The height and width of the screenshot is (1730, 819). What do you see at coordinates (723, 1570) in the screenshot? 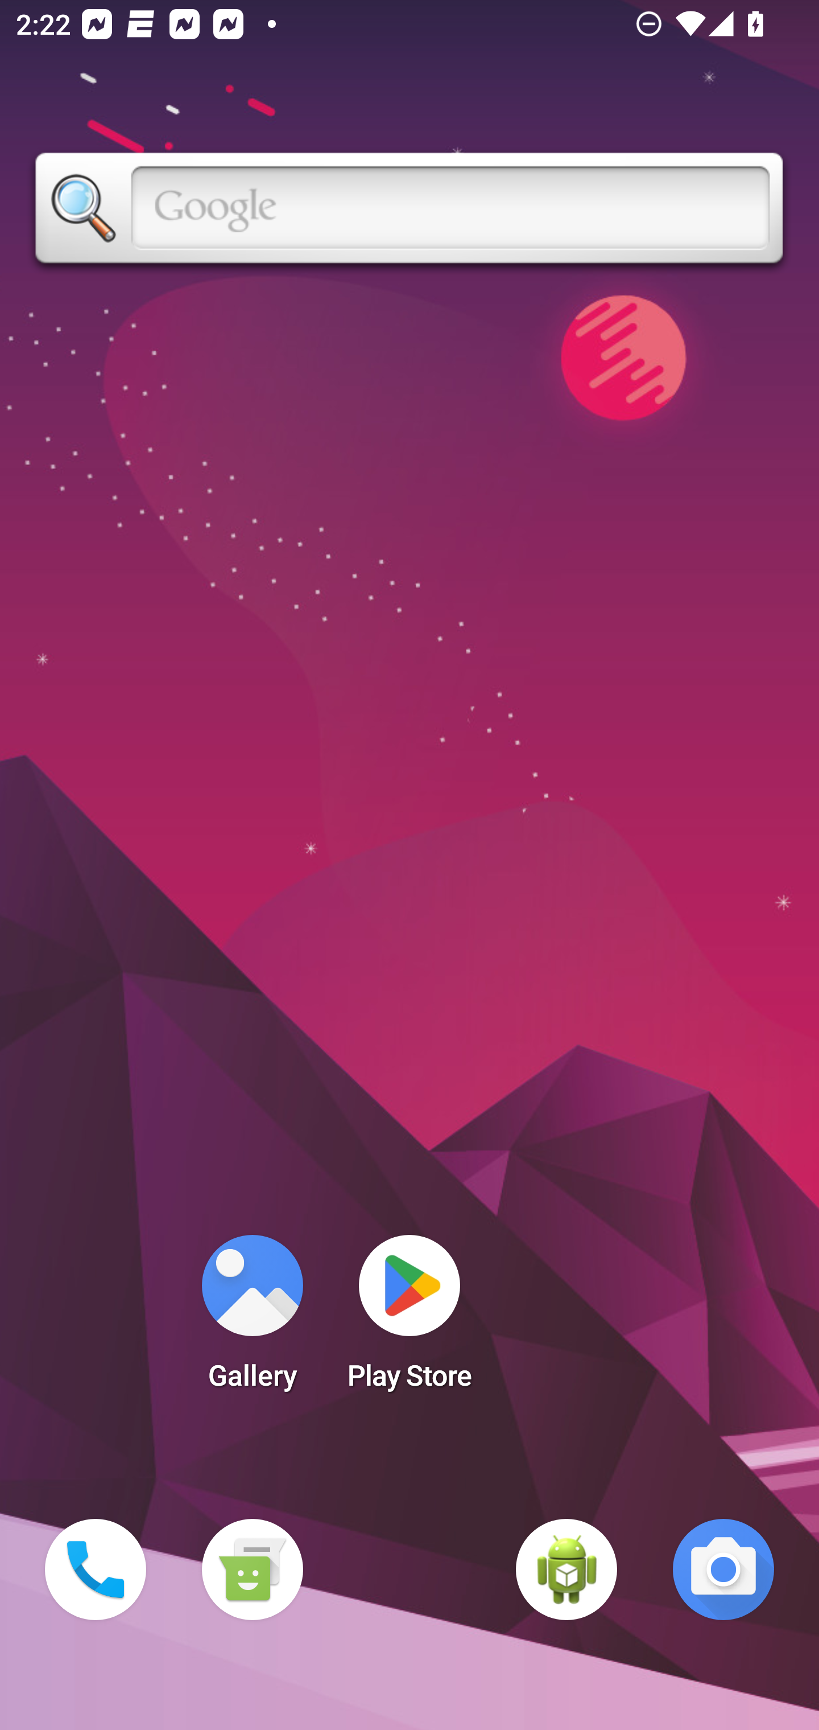
I see `Camera` at bounding box center [723, 1570].